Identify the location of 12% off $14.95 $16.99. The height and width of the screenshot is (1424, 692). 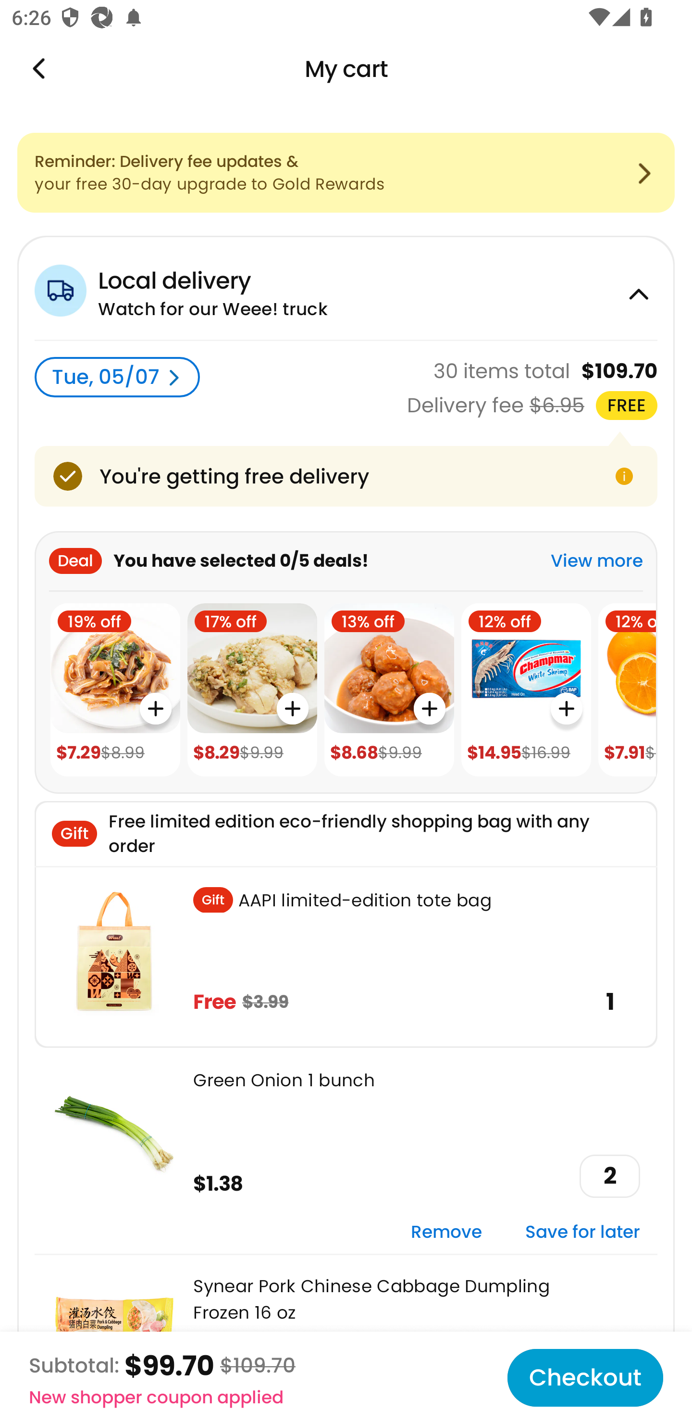
(526, 690).